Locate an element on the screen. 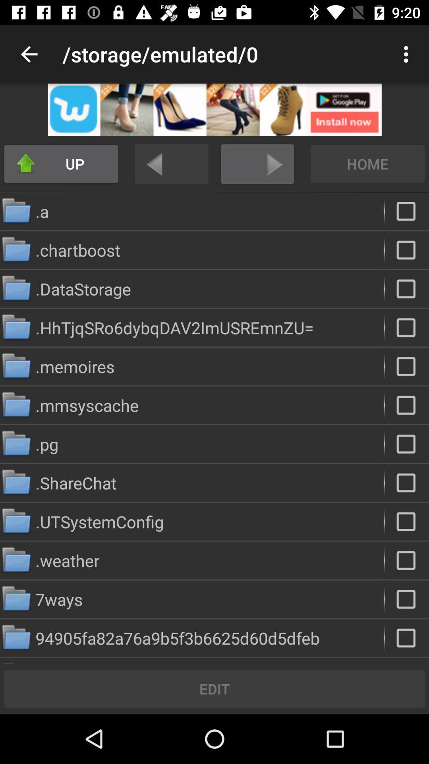 The image size is (429, 764). enable option is located at coordinates (407, 483).